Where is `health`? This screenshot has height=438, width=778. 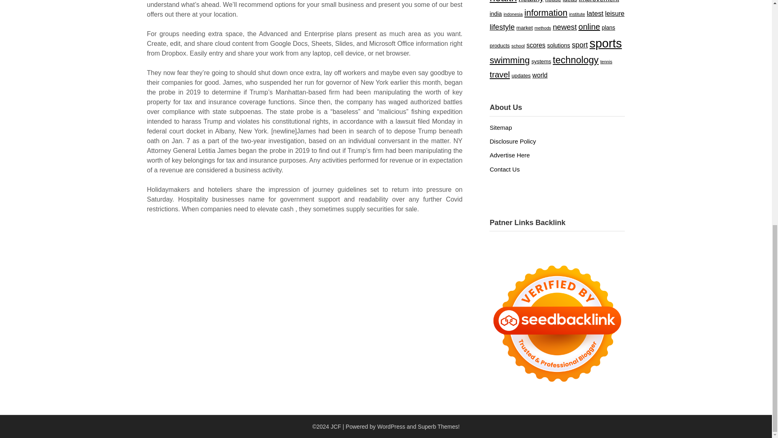
health is located at coordinates (502, 2).